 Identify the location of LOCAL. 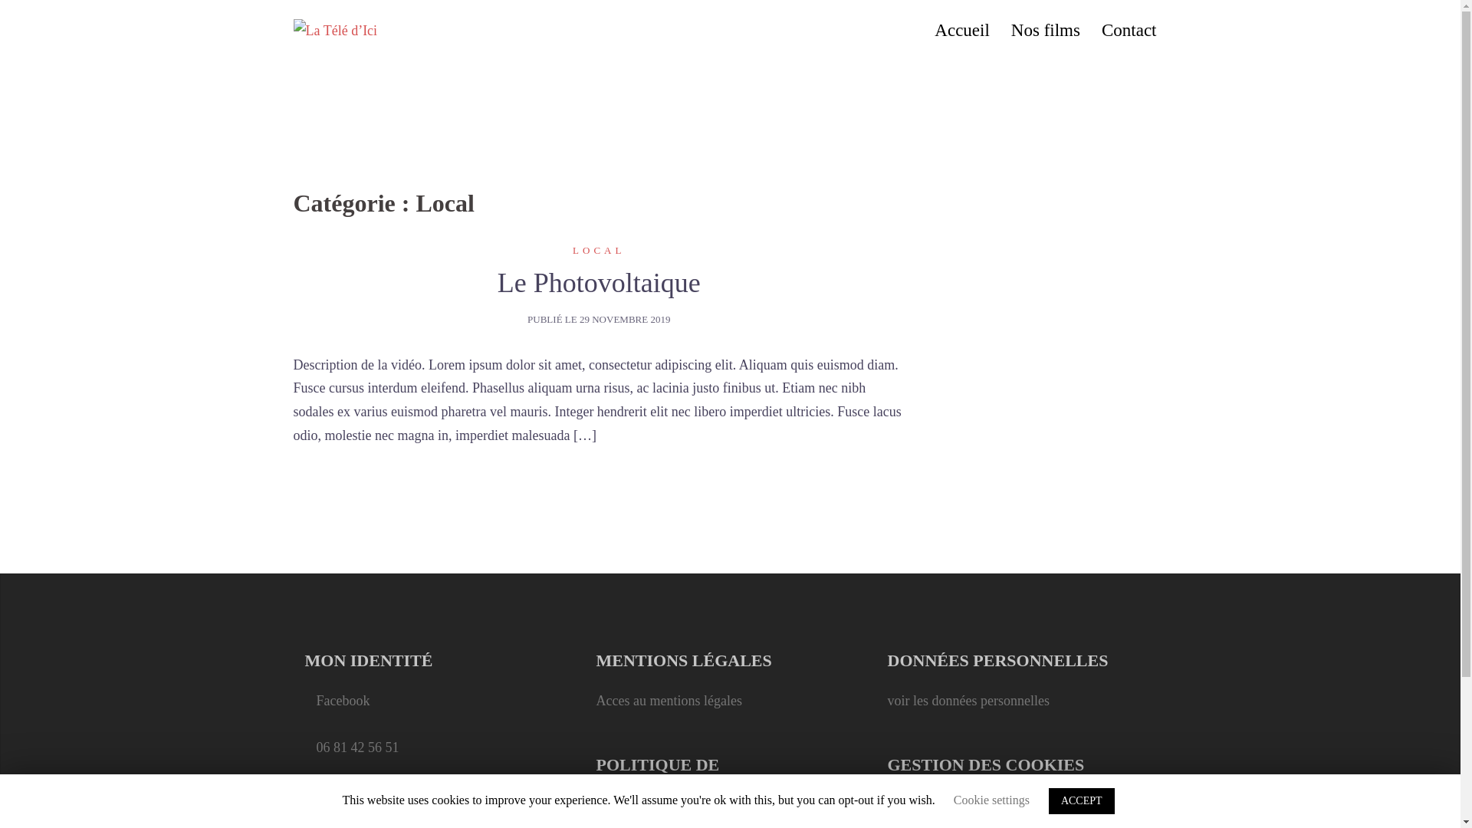
(599, 250).